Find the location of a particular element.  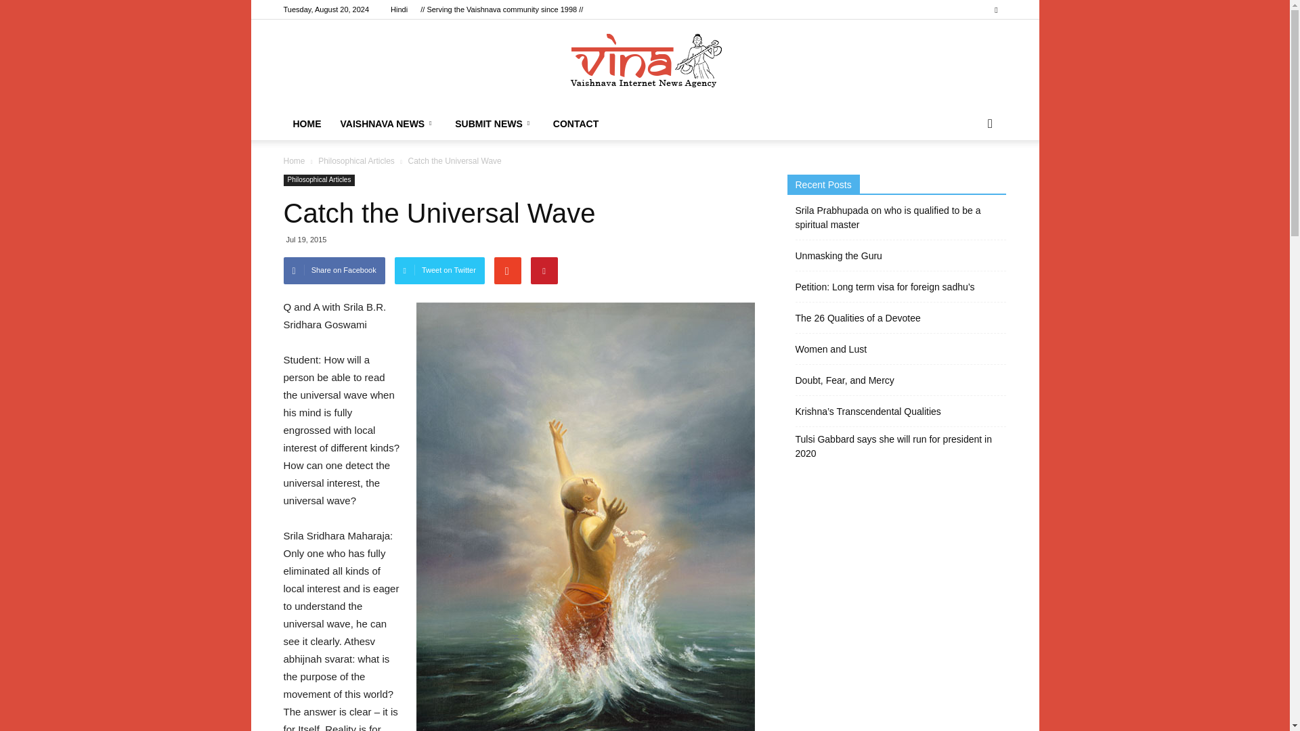

VAISHNAVA NEWS is located at coordinates (125, 82).